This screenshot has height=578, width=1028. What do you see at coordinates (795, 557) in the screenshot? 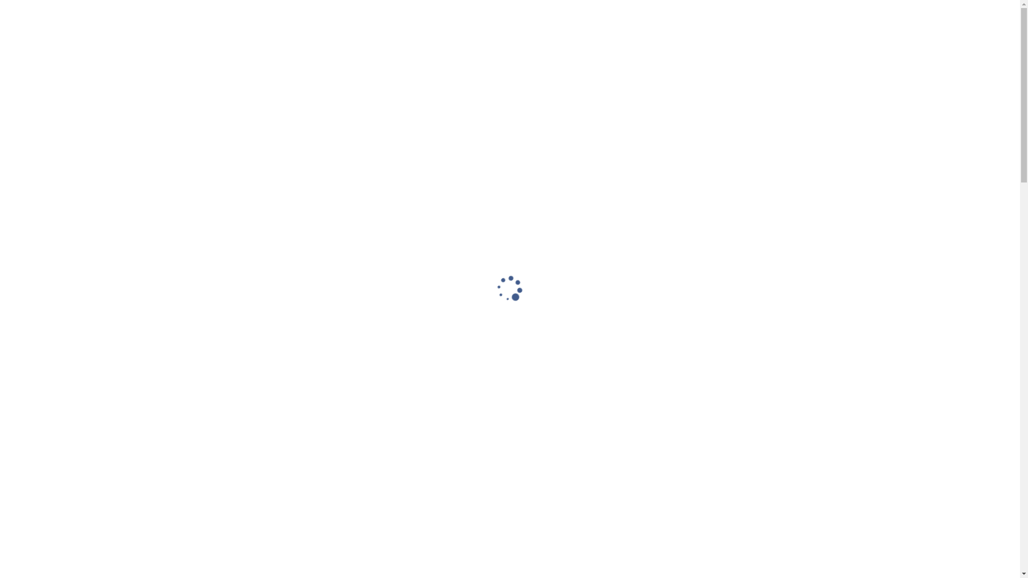
I see `Tips for Evaluating the Quality of Timber Furniture` at bounding box center [795, 557].